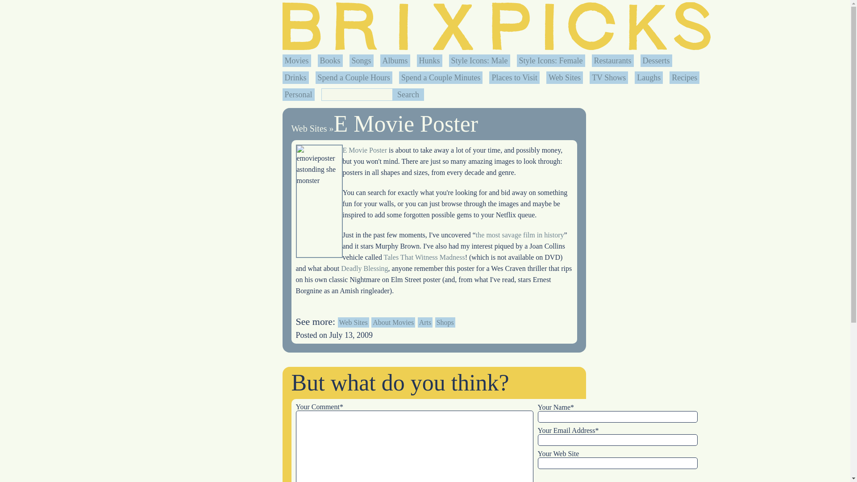 The image size is (857, 482). I want to click on E Movie Poster Tales that Witness Madness, so click(424, 257).